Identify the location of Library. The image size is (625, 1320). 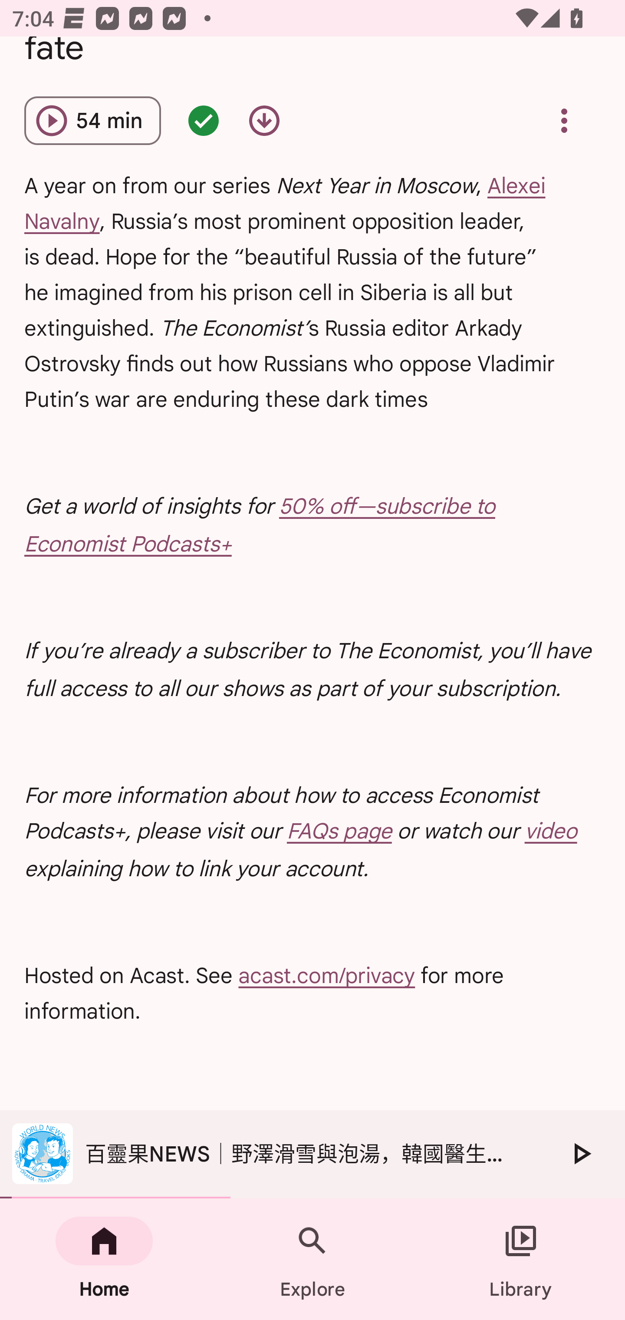
(521, 1259).